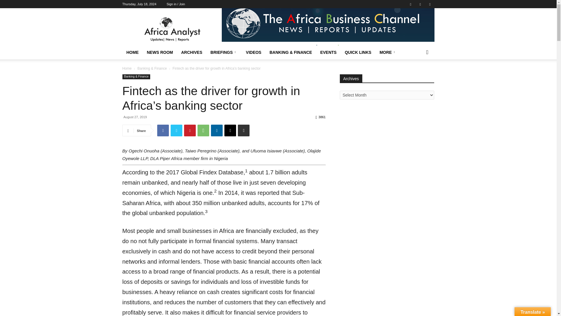  Describe the element at coordinates (420, 4) in the screenshot. I see `Twitter` at that location.